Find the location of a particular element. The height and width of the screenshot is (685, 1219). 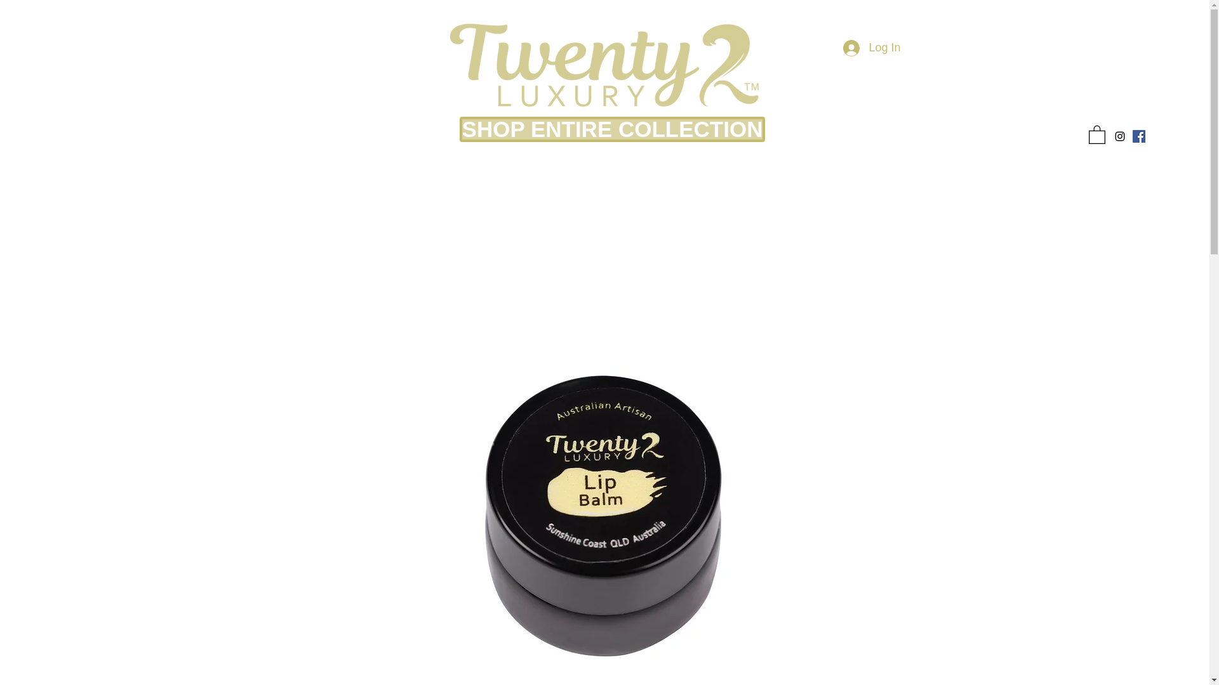

Log In is located at coordinates (871, 48).